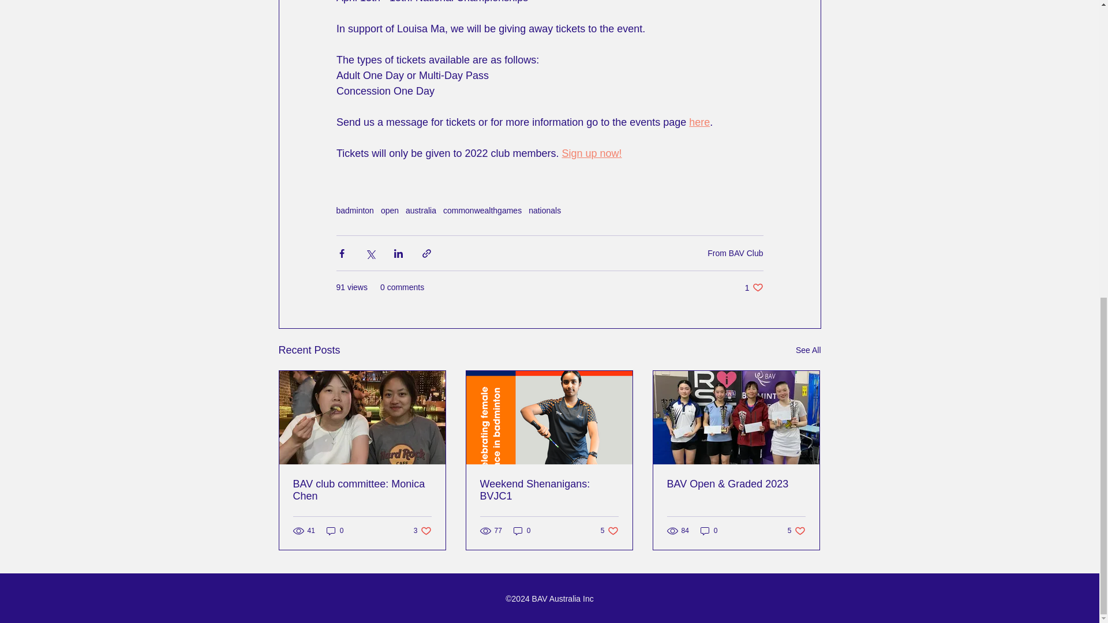  Describe the element at coordinates (808, 350) in the screenshot. I see `0` at that location.